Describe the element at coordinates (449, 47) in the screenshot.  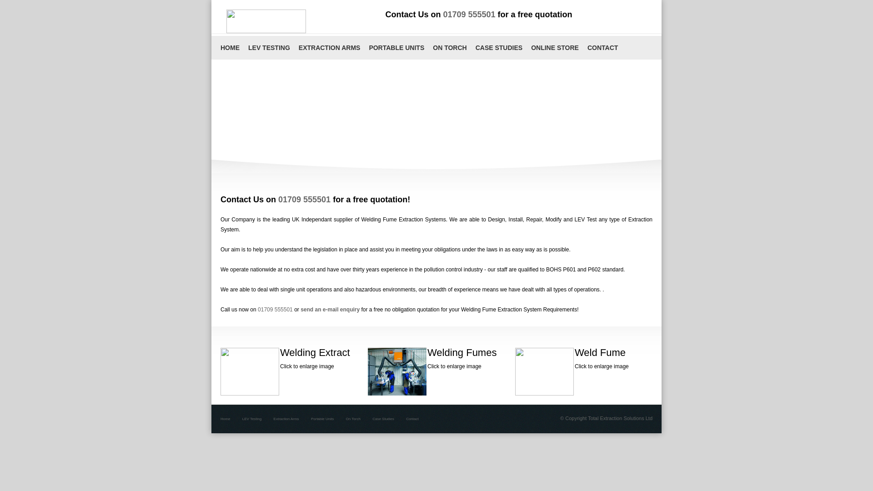
I see `ON TORCH` at that location.